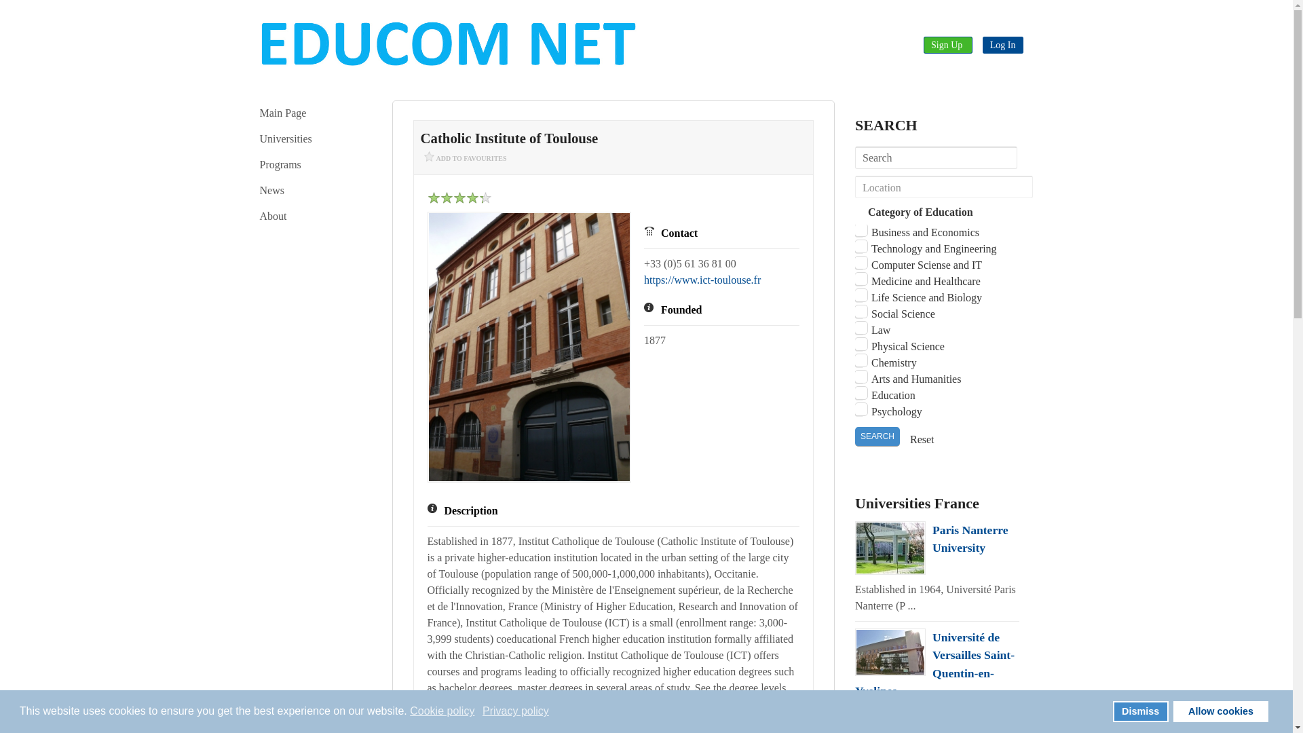 The image size is (1303, 733). I want to click on Privacy policy, so click(516, 711).